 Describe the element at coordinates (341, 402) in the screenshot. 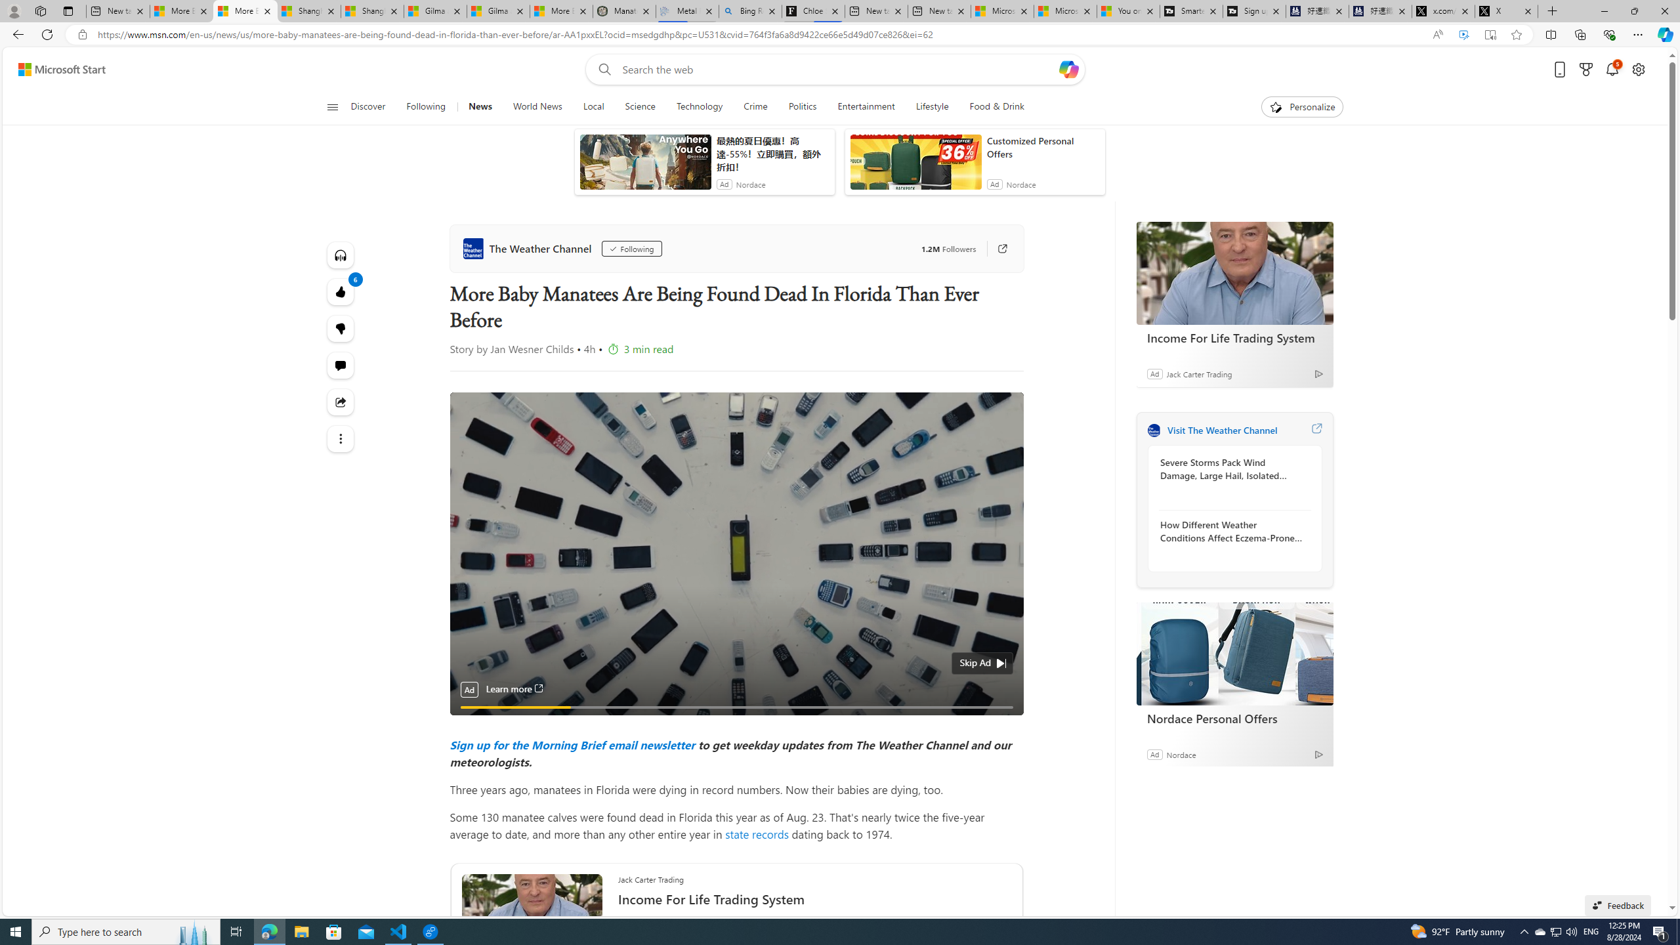

I see `Share this story` at that location.